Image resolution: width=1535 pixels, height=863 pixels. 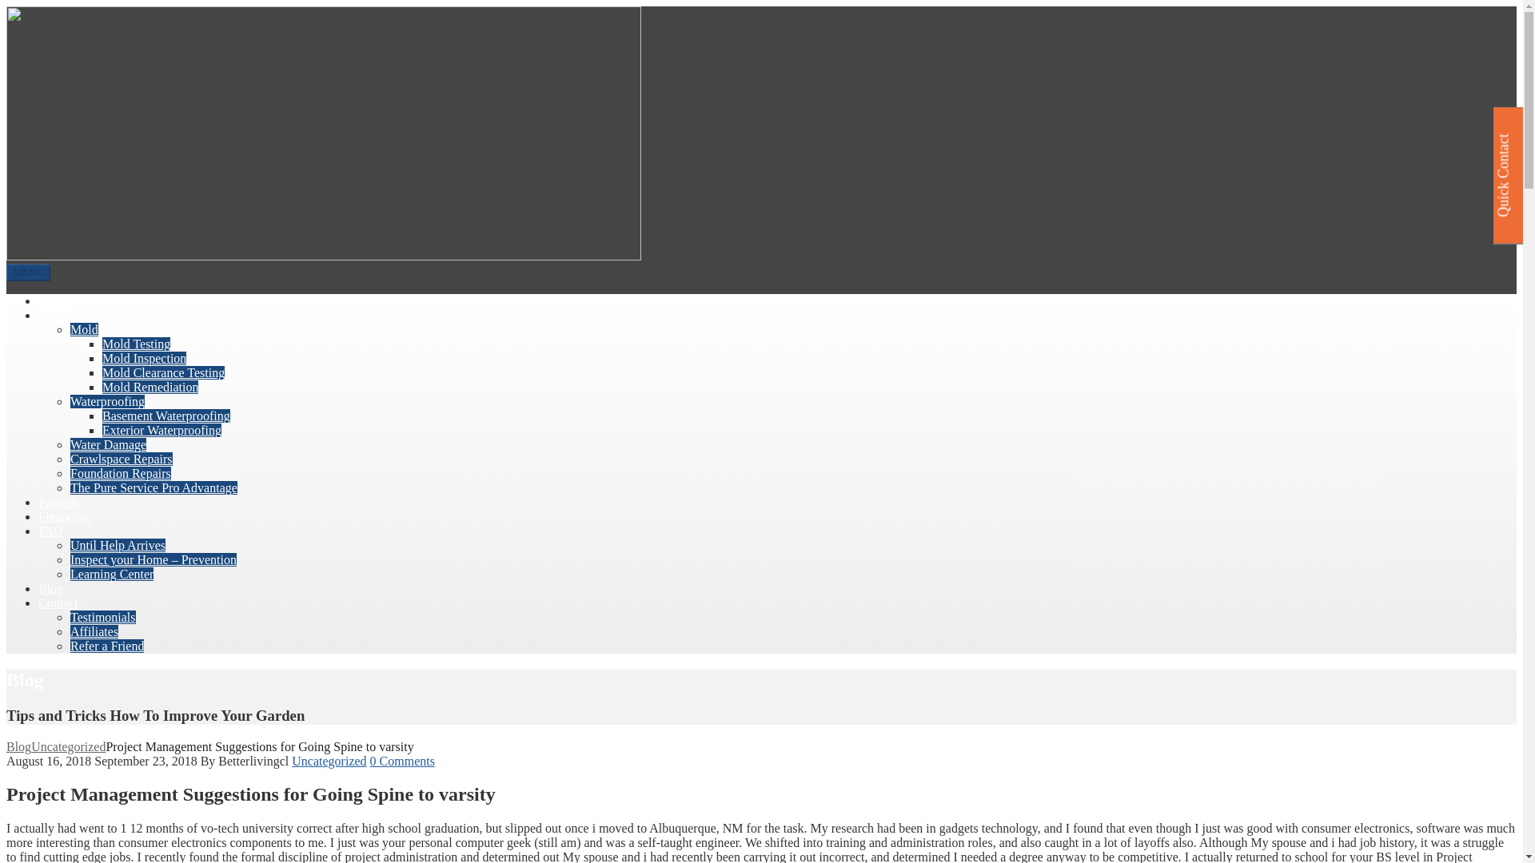 What do you see at coordinates (68, 746) in the screenshot?
I see `Go to the Uncategorized Category archives.` at bounding box center [68, 746].